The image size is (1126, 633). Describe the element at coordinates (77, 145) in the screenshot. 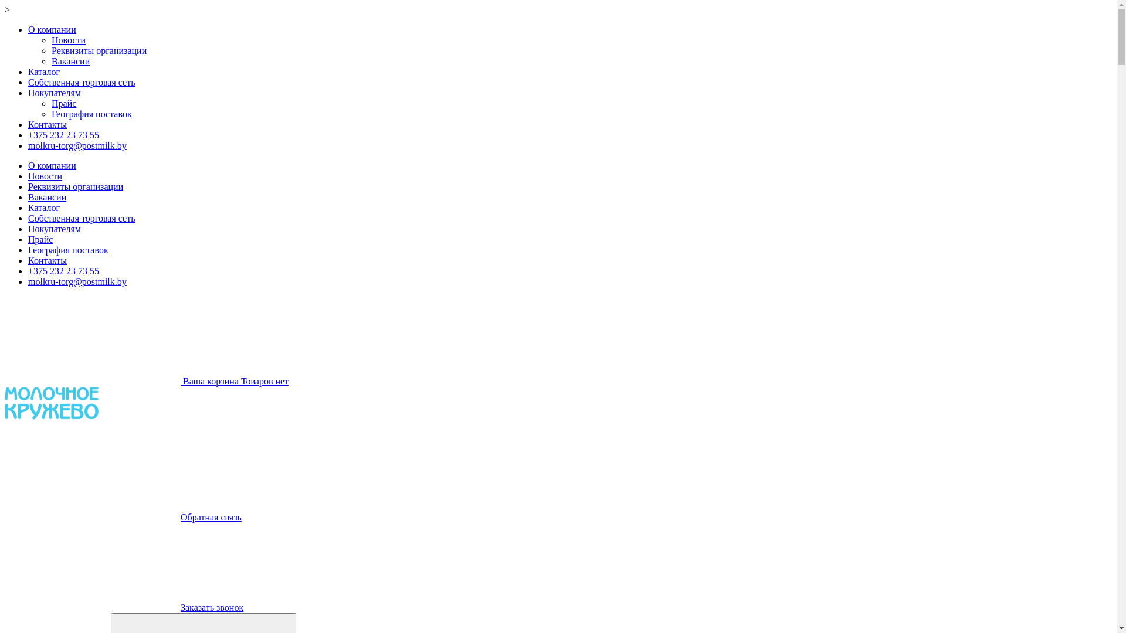

I see `molkru-torg@postmilk.by` at that location.